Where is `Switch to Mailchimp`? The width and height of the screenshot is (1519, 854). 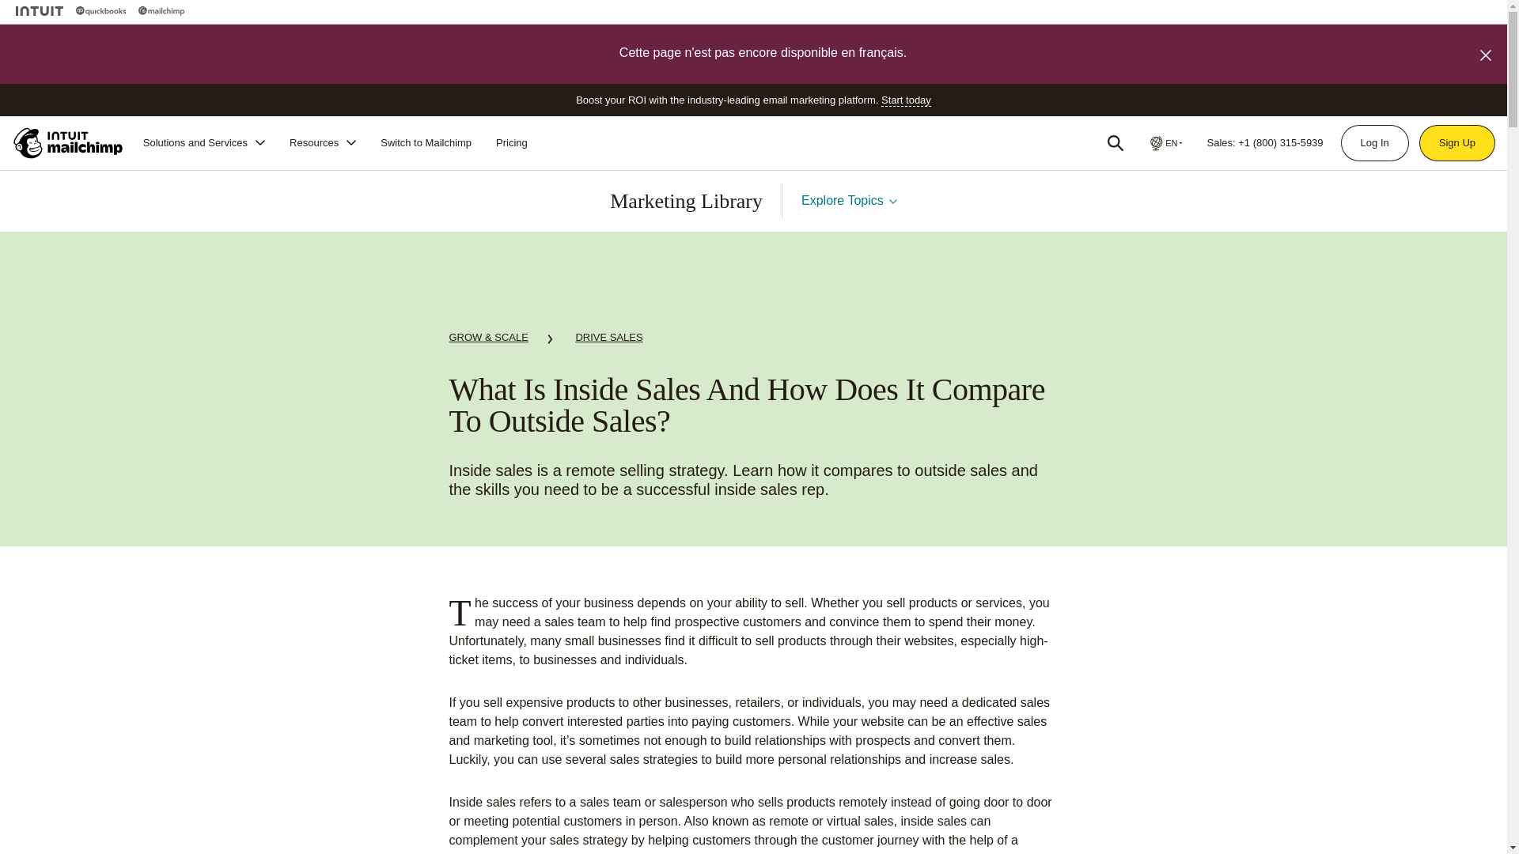
Switch to Mailchimp is located at coordinates (426, 142).